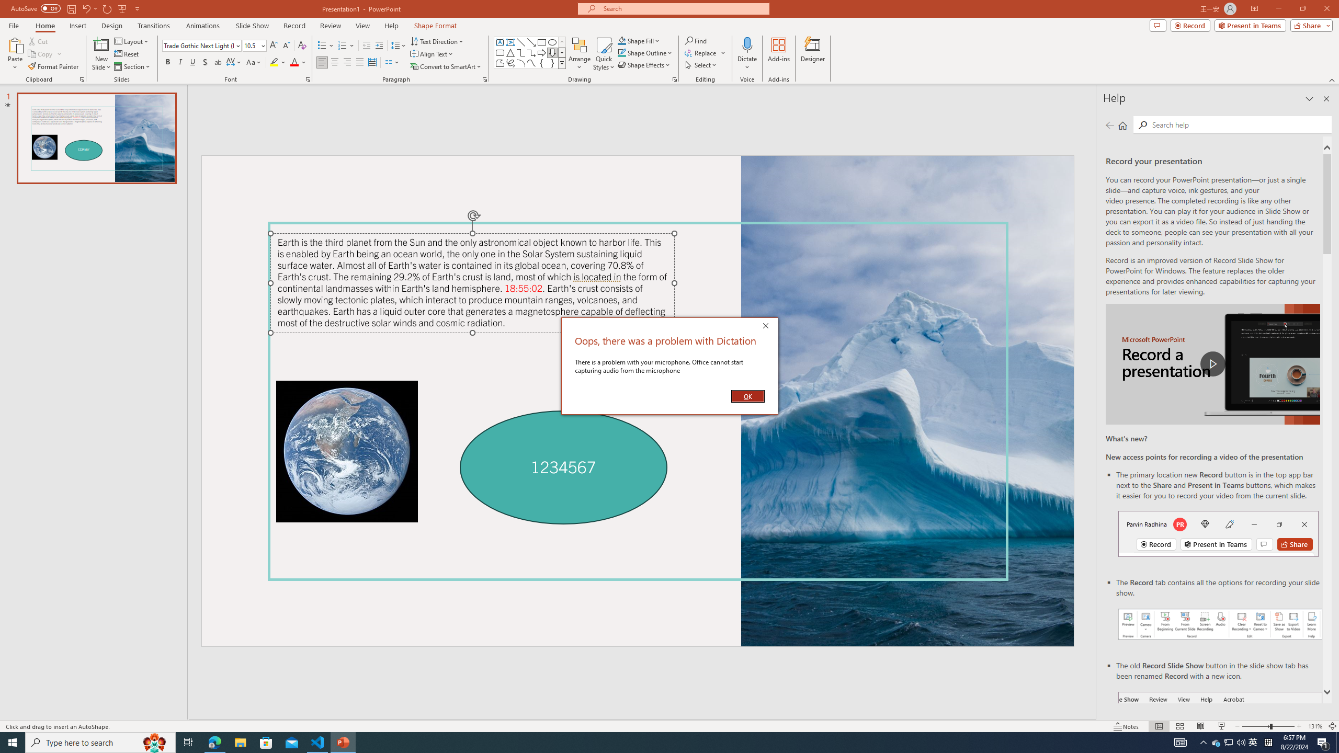  I want to click on Align Left, so click(322, 63).